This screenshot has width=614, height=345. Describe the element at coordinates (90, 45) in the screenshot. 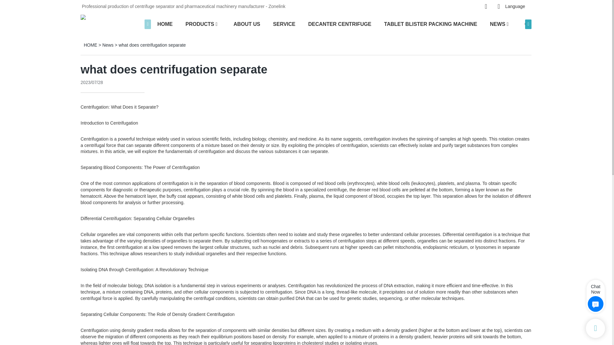

I see `HOME` at that location.